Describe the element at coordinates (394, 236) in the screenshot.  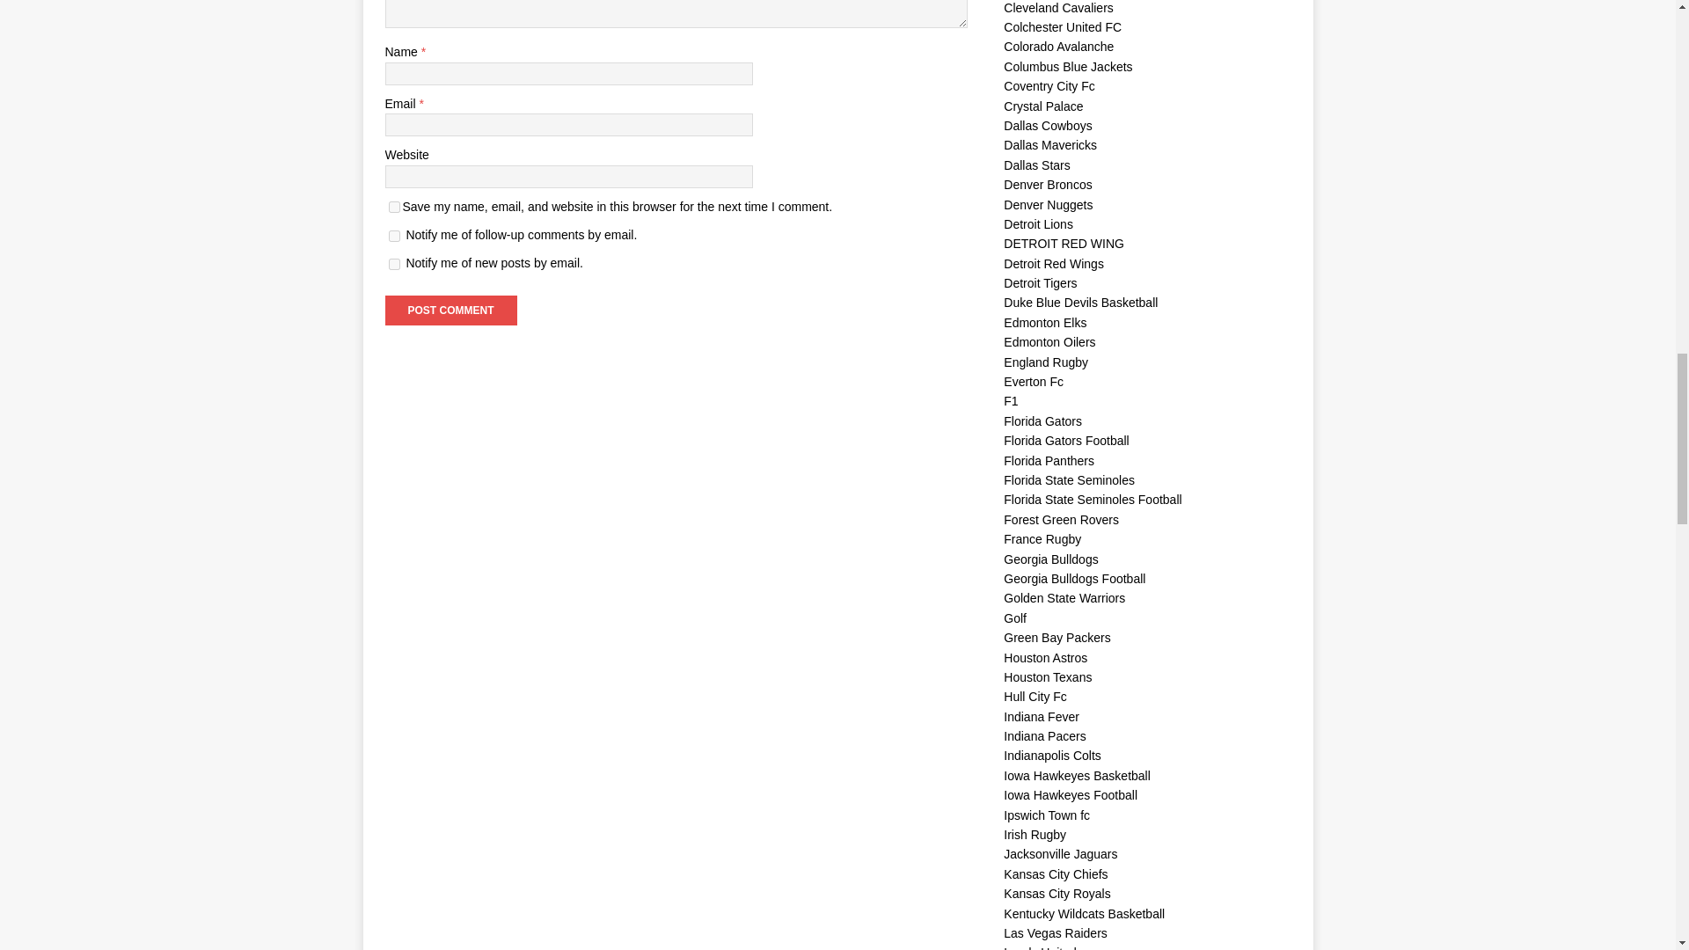
I see `subscribe` at that location.